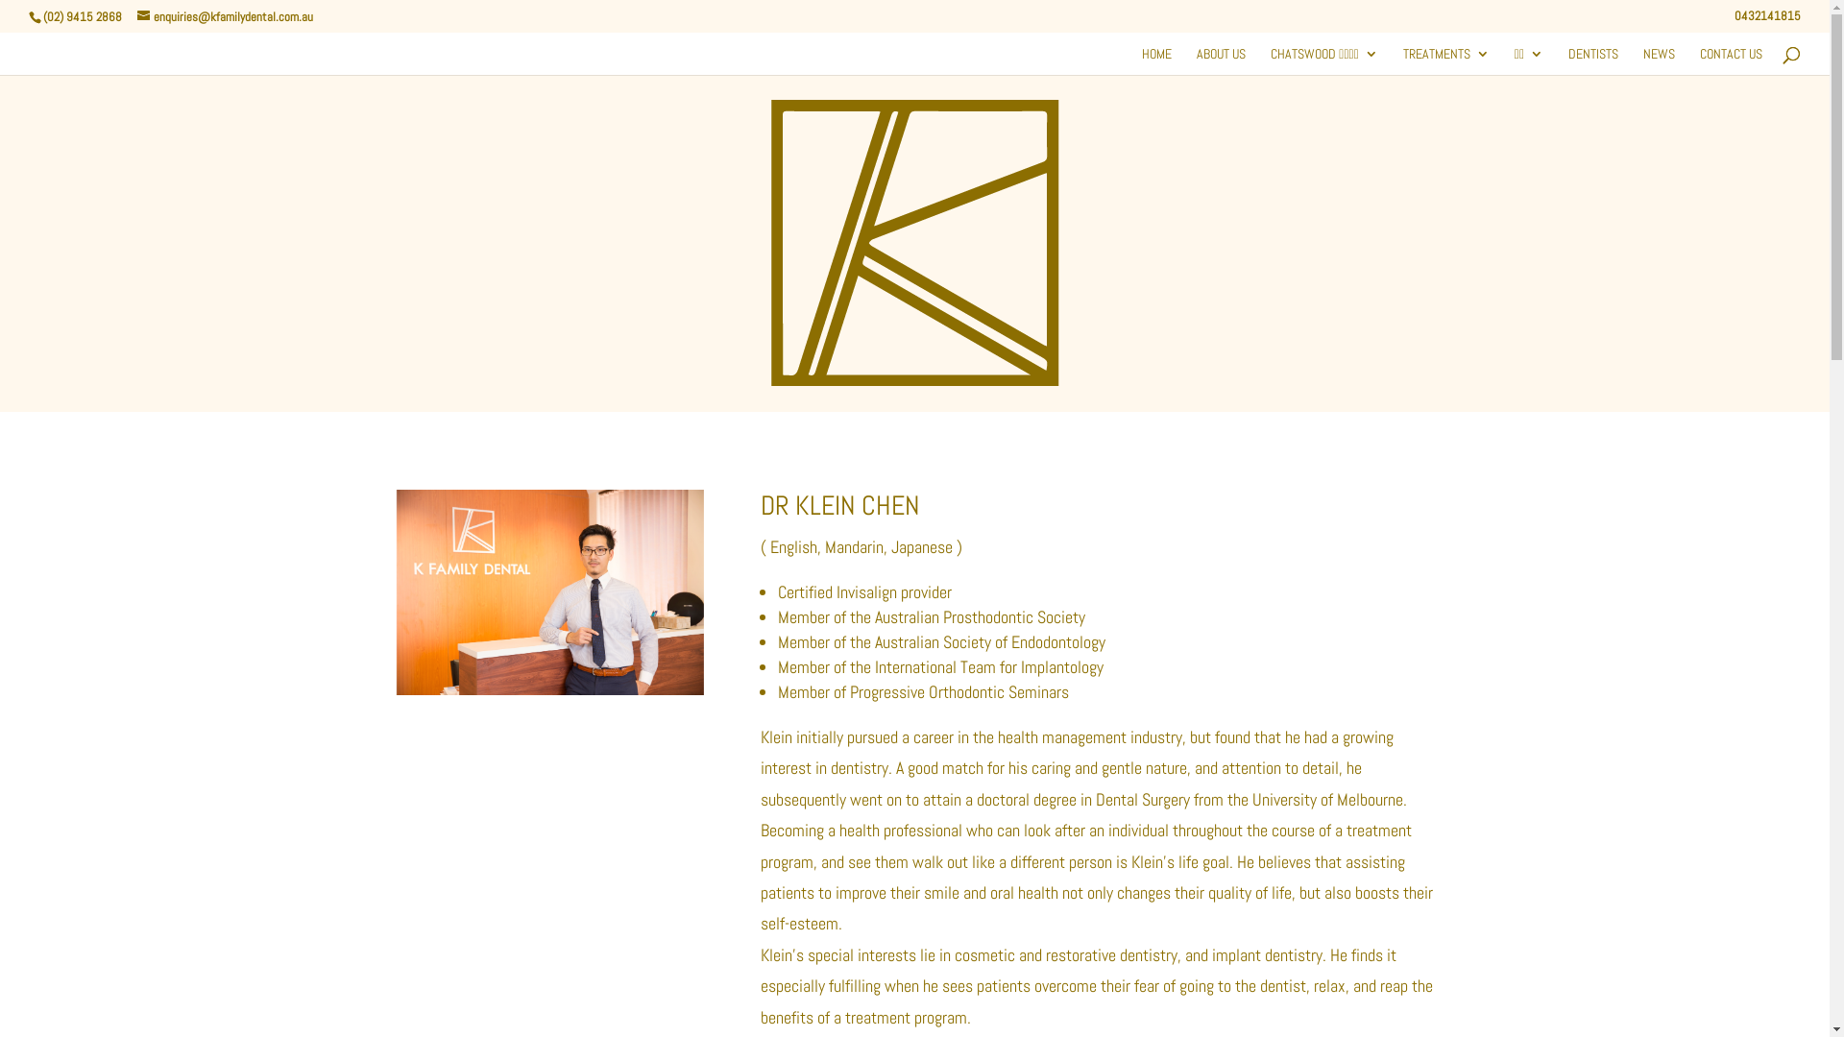  Describe the element at coordinates (1593, 60) in the screenshot. I see `DENTISTS` at that location.